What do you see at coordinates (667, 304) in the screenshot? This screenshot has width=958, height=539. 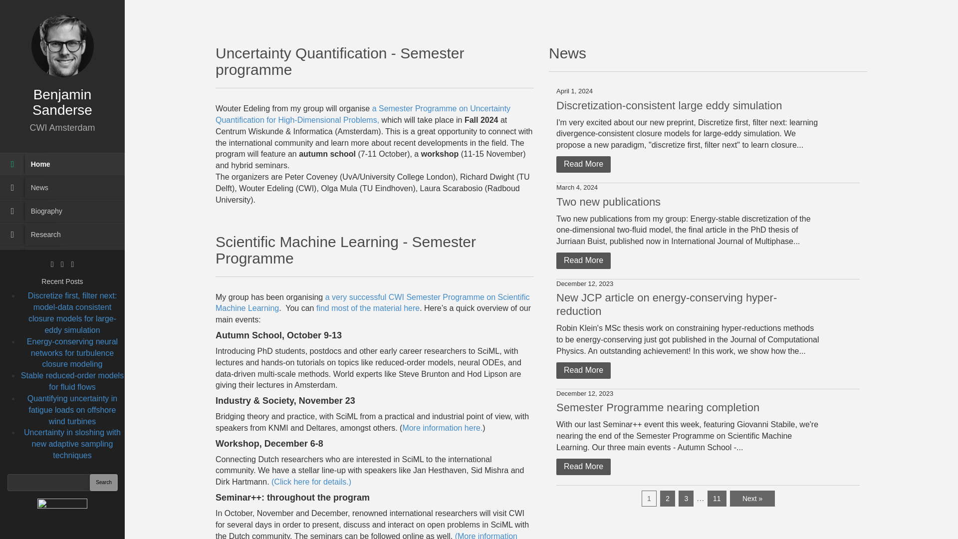 I see `New JCP article on energy-conserving hyper-reduction` at bounding box center [667, 304].